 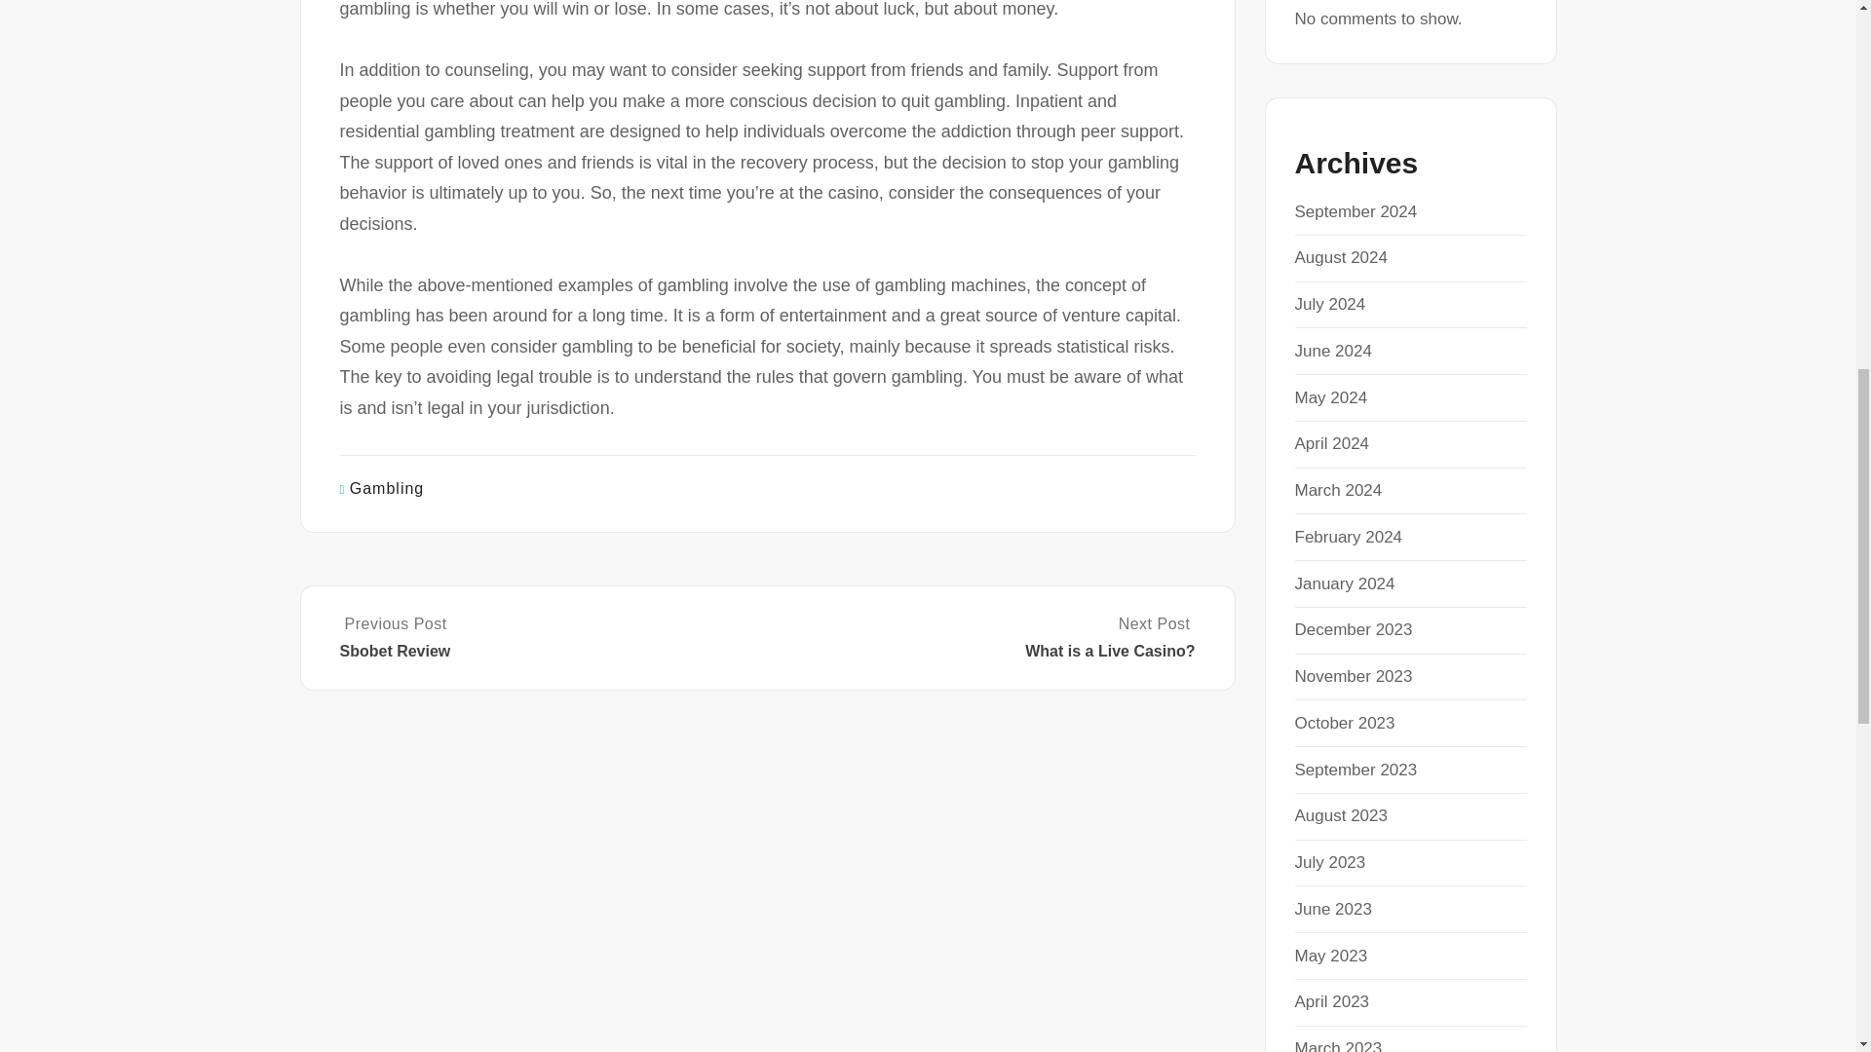 I want to click on September 2024, so click(x=1355, y=211).